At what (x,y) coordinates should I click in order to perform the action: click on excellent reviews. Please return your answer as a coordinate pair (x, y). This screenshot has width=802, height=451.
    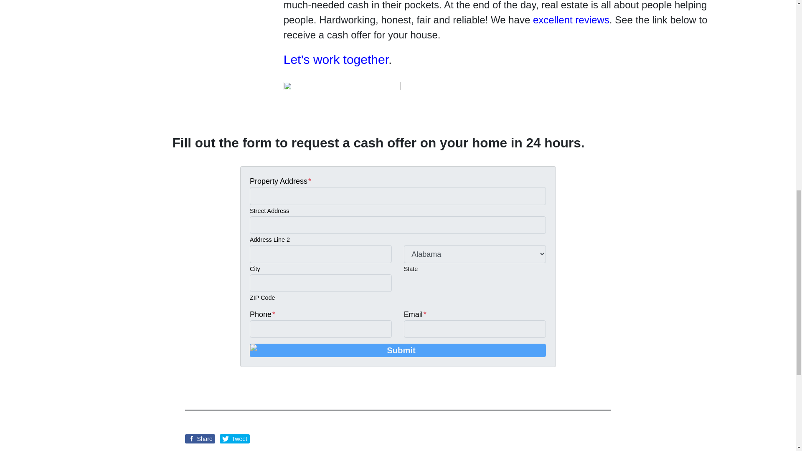
    Looking at the image, I should click on (571, 19).